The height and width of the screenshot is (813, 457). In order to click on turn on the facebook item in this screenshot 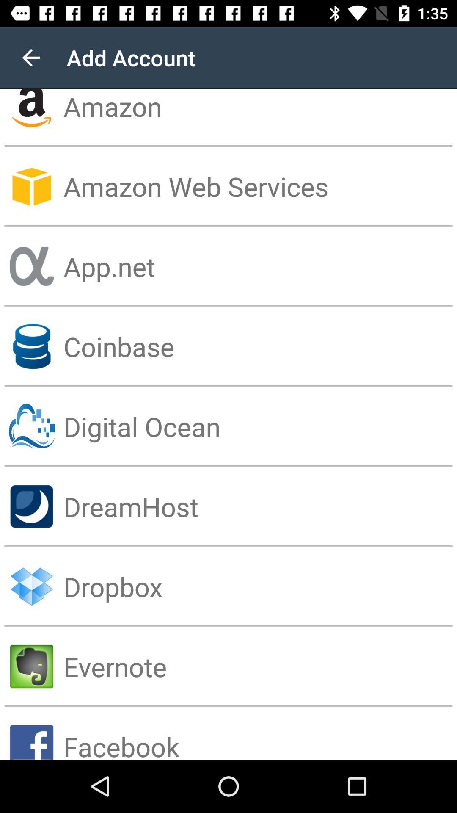, I will do `click(260, 733)`.